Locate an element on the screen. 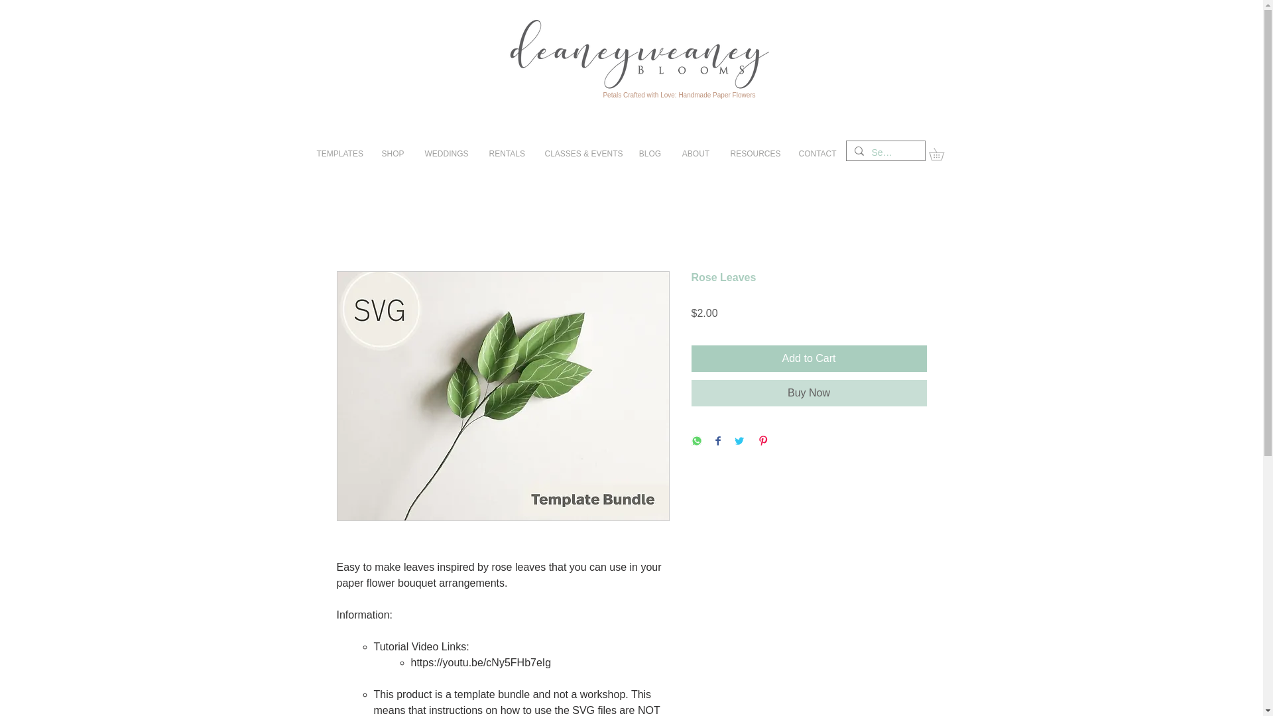  TEMPLATES is located at coordinates (338, 154).